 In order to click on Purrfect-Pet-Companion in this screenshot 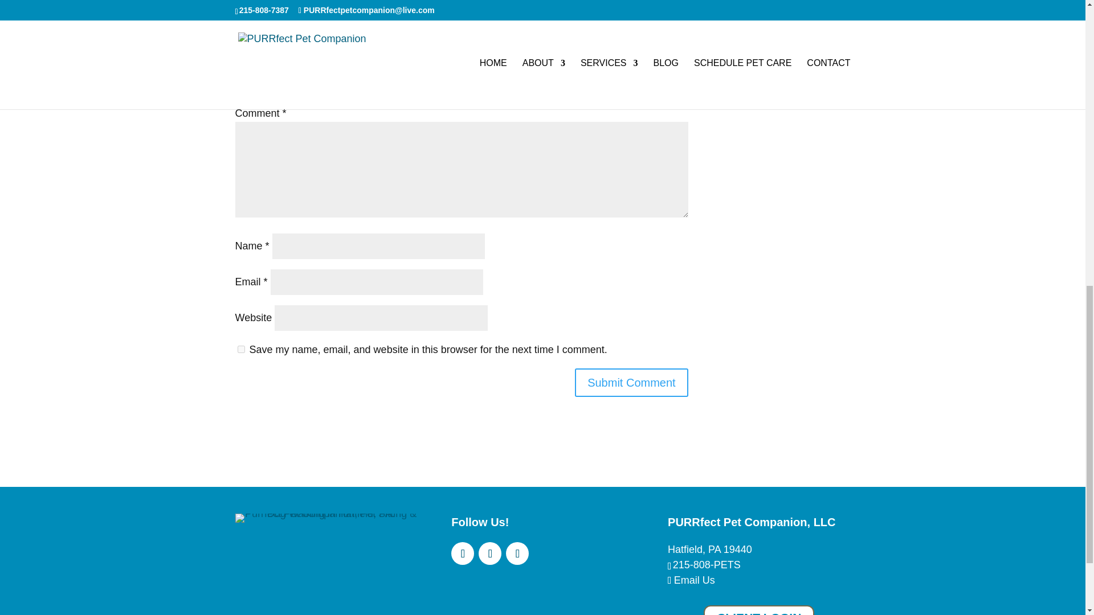, I will do `click(326, 518)`.